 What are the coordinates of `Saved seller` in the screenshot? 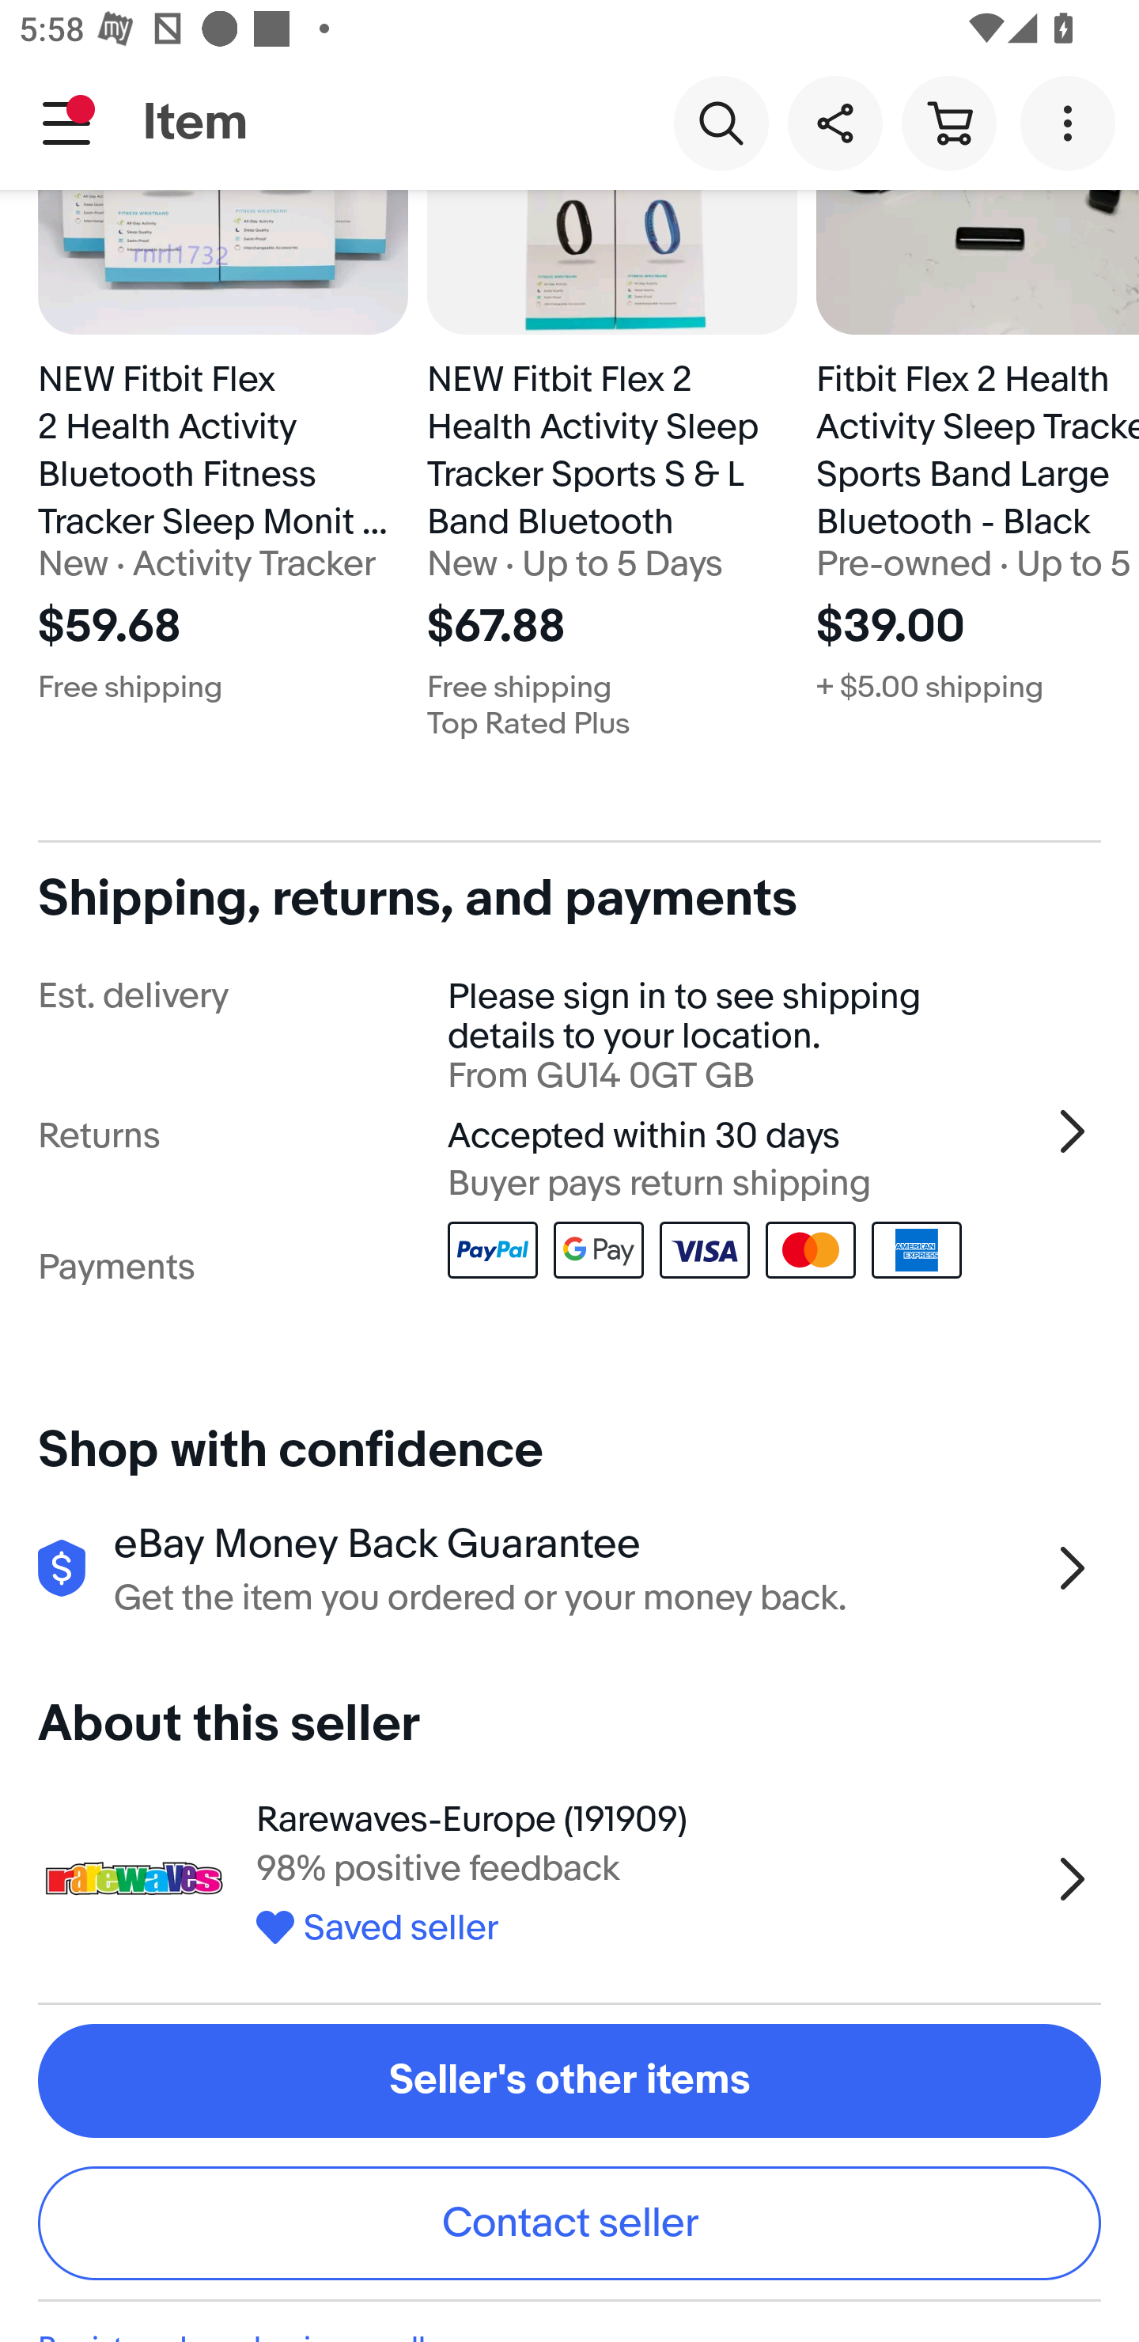 It's located at (645, 1923).